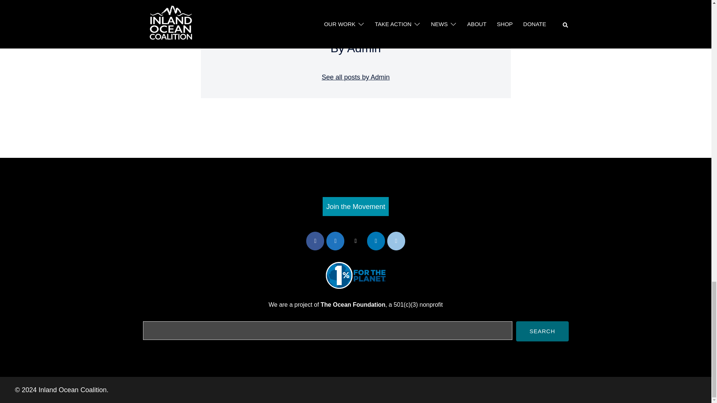 Image resolution: width=717 pixels, height=403 pixels. What do you see at coordinates (315, 241) in the screenshot?
I see `Inland Ocean Coalition on Facebook` at bounding box center [315, 241].